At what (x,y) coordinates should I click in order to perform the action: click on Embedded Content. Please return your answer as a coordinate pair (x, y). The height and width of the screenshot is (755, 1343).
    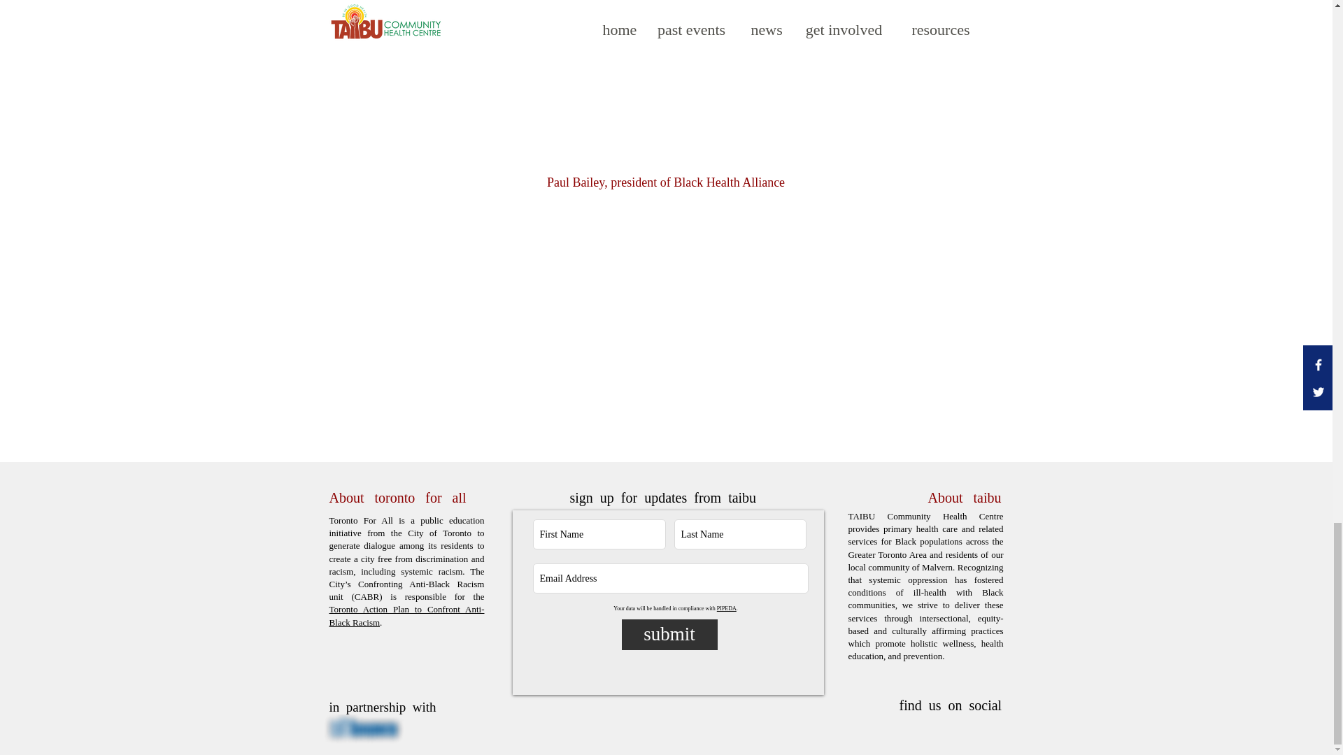
    Looking at the image, I should click on (666, 317).